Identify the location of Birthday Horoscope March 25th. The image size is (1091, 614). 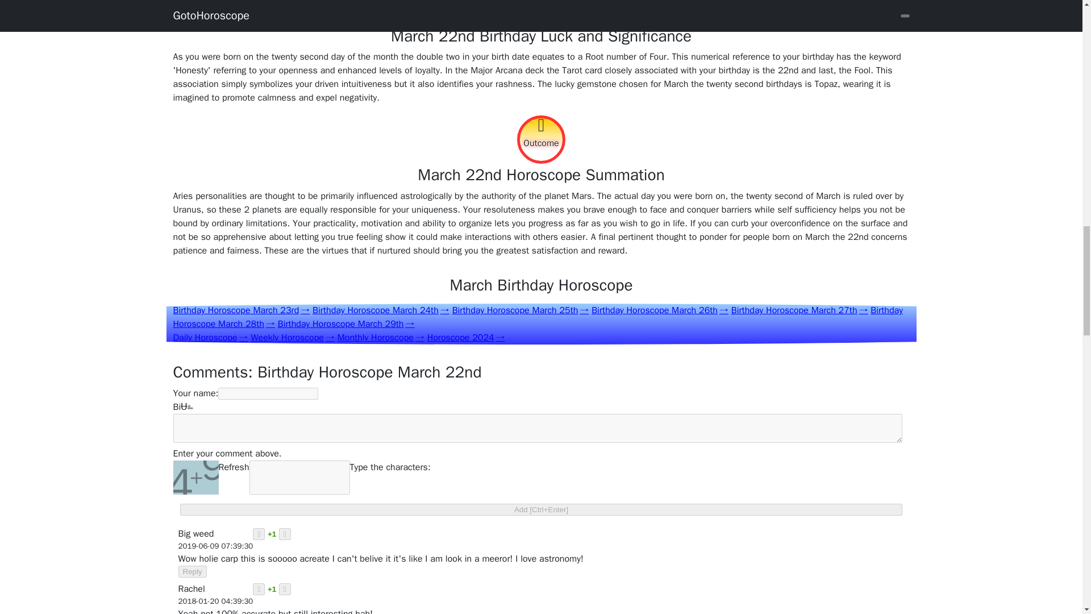
(520, 310).